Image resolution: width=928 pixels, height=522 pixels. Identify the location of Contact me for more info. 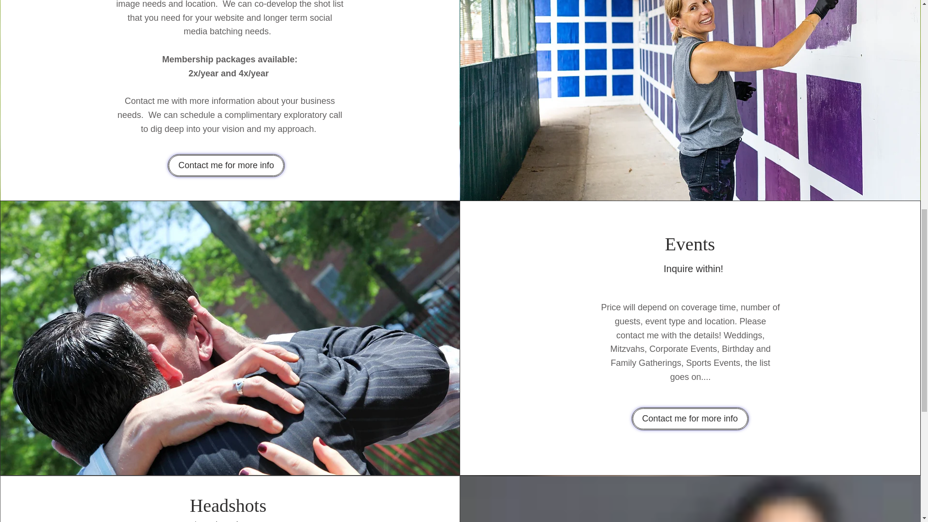
(226, 165).